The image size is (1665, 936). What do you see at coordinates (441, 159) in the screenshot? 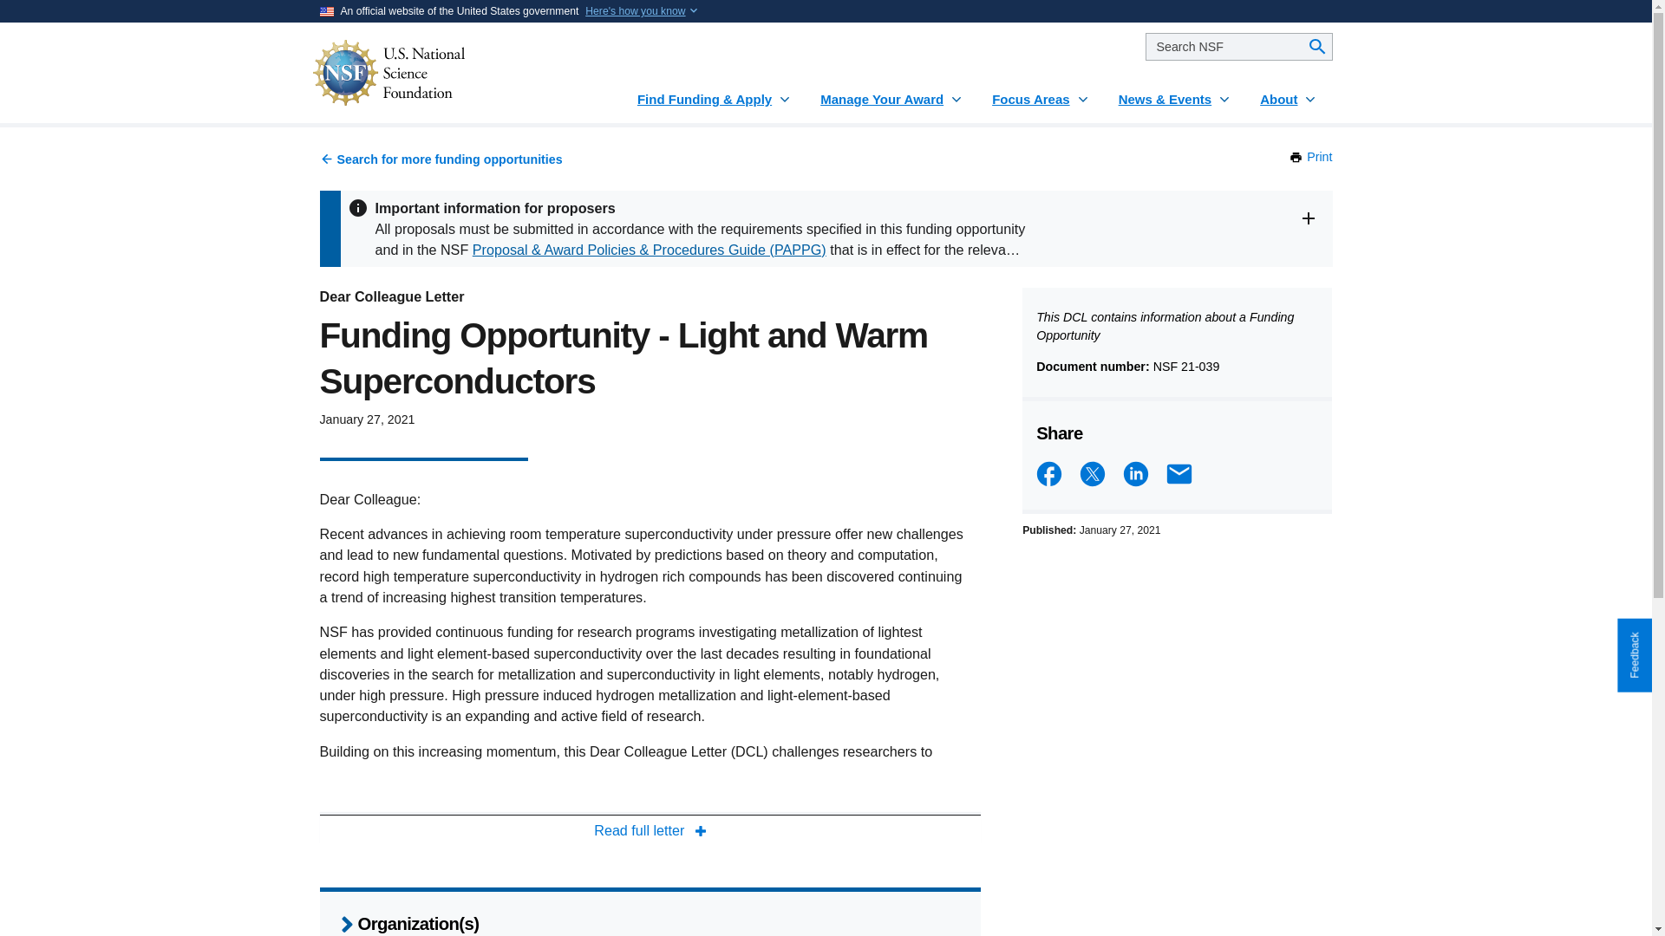
I see `Here's how you know` at bounding box center [441, 159].